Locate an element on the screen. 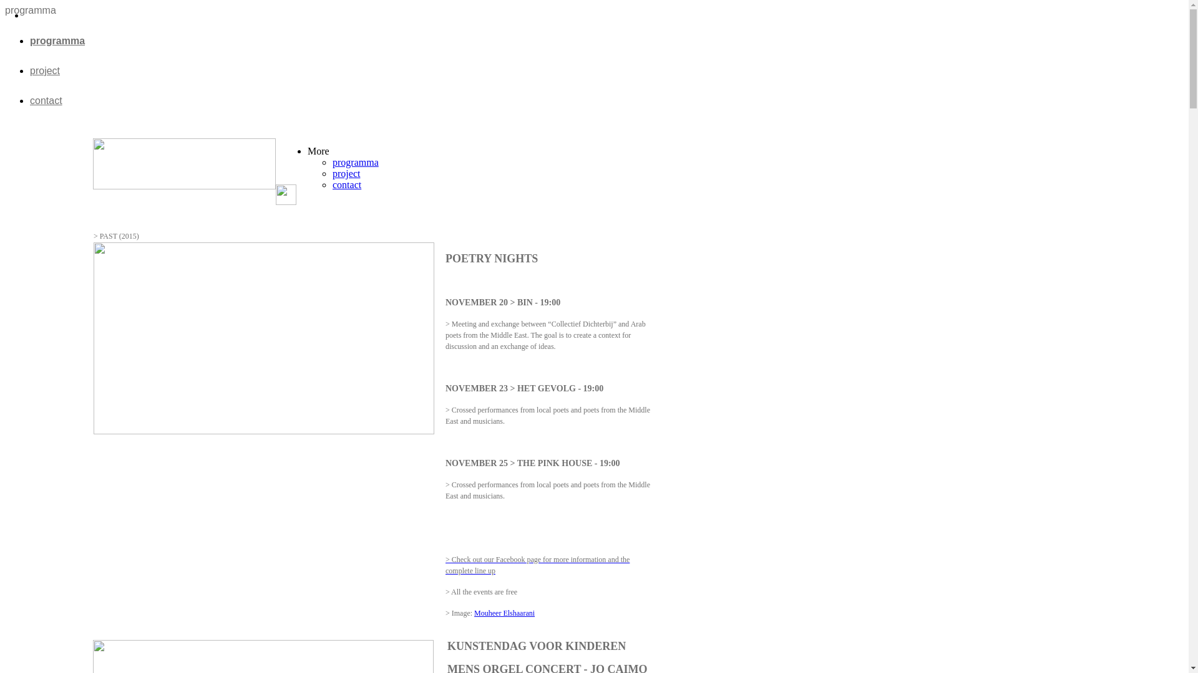 This screenshot has height=673, width=1198. project is located at coordinates (45, 71).